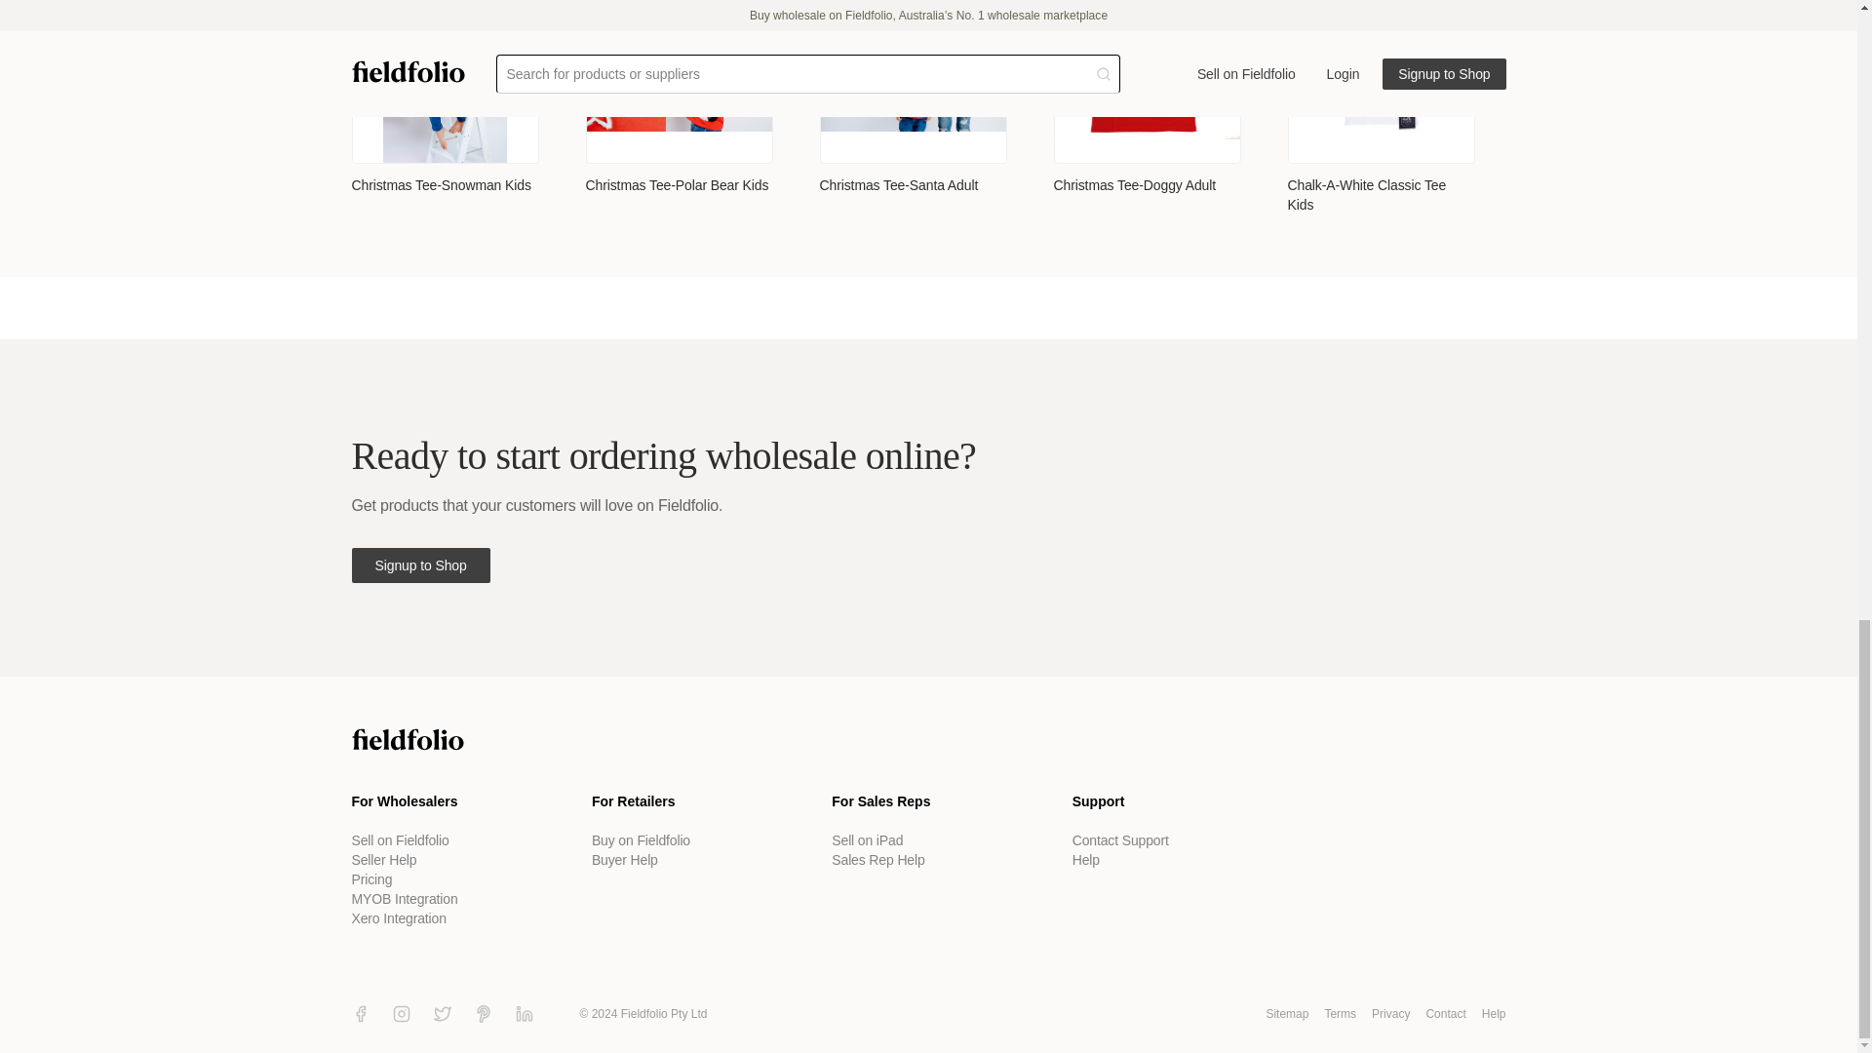  I want to click on Christmas Tee-Santa Adult, so click(898, 185).